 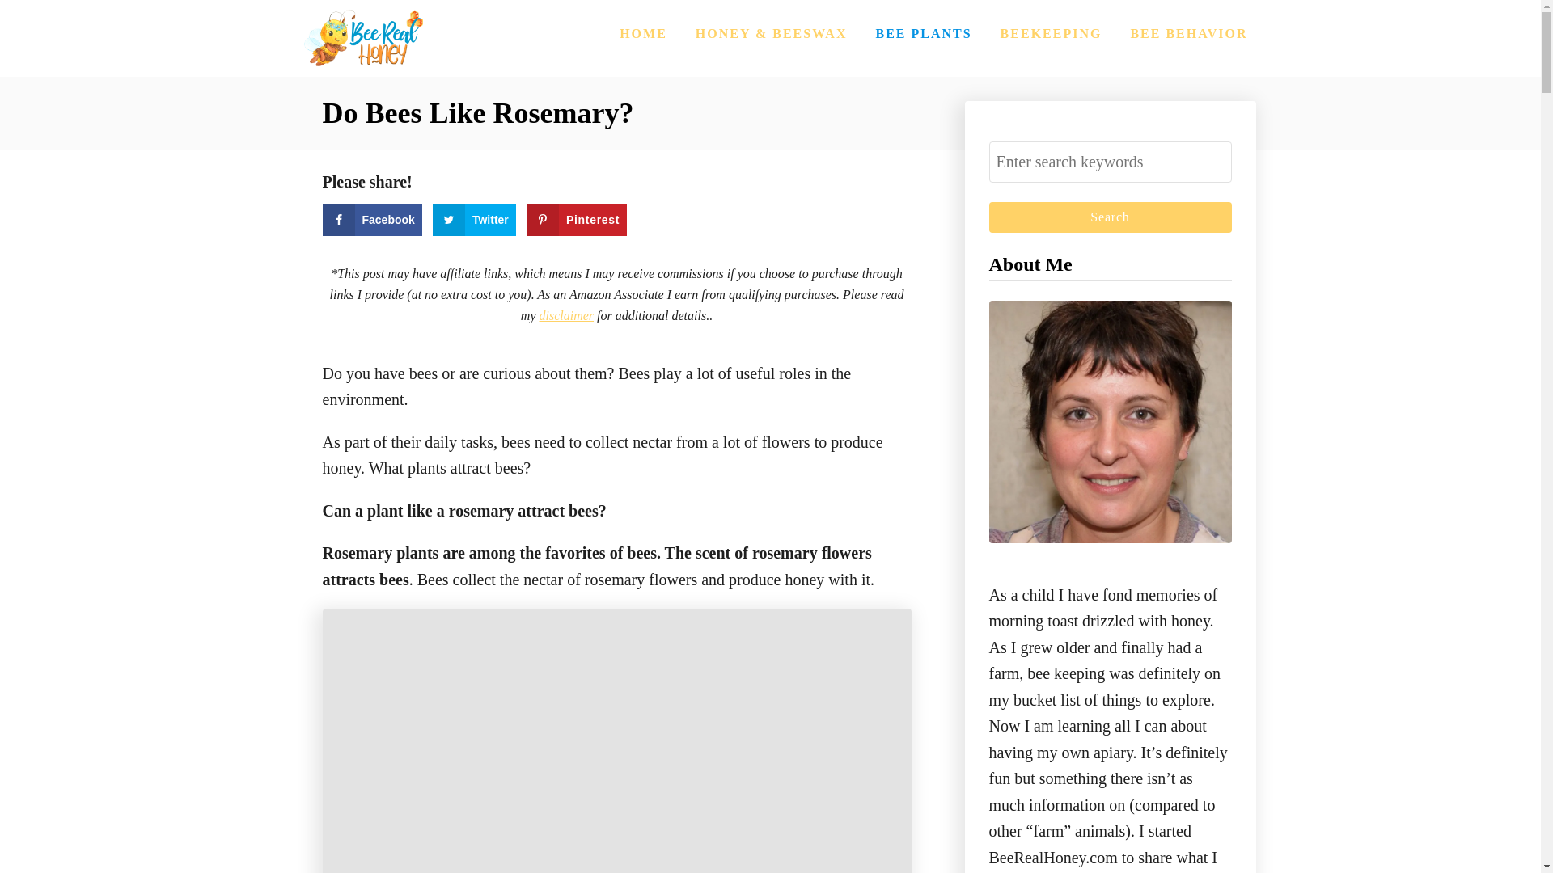 What do you see at coordinates (1110, 217) in the screenshot?
I see `Search` at bounding box center [1110, 217].